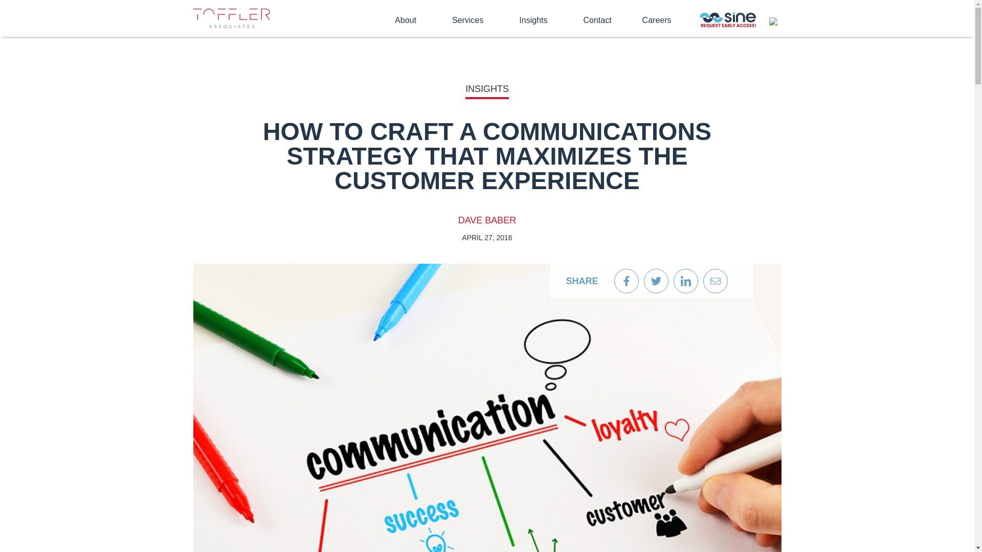 The width and height of the screenshot is (982, 552). What do you see at coordinates (685, 281) in the screenshot?
I see `linkedin-in-brands` at bounding box center [685, 281].